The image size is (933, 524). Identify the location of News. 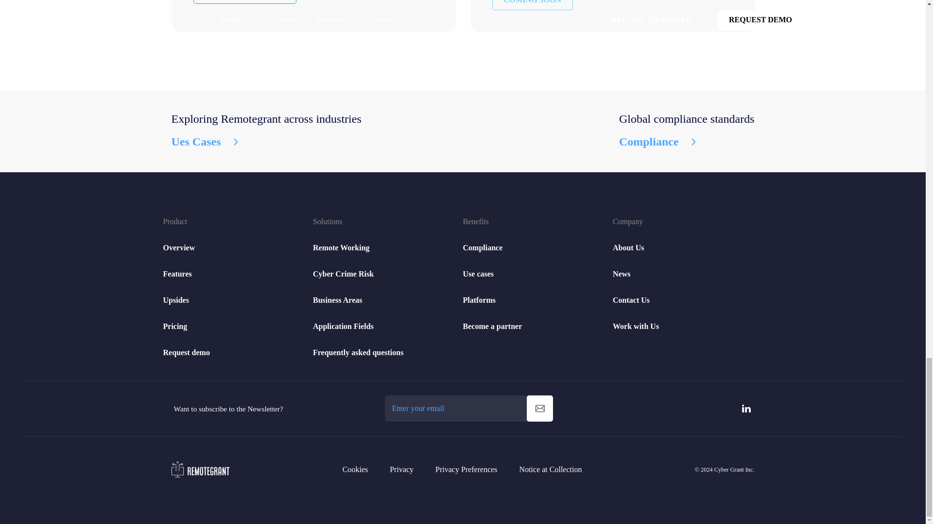
(622, 274).